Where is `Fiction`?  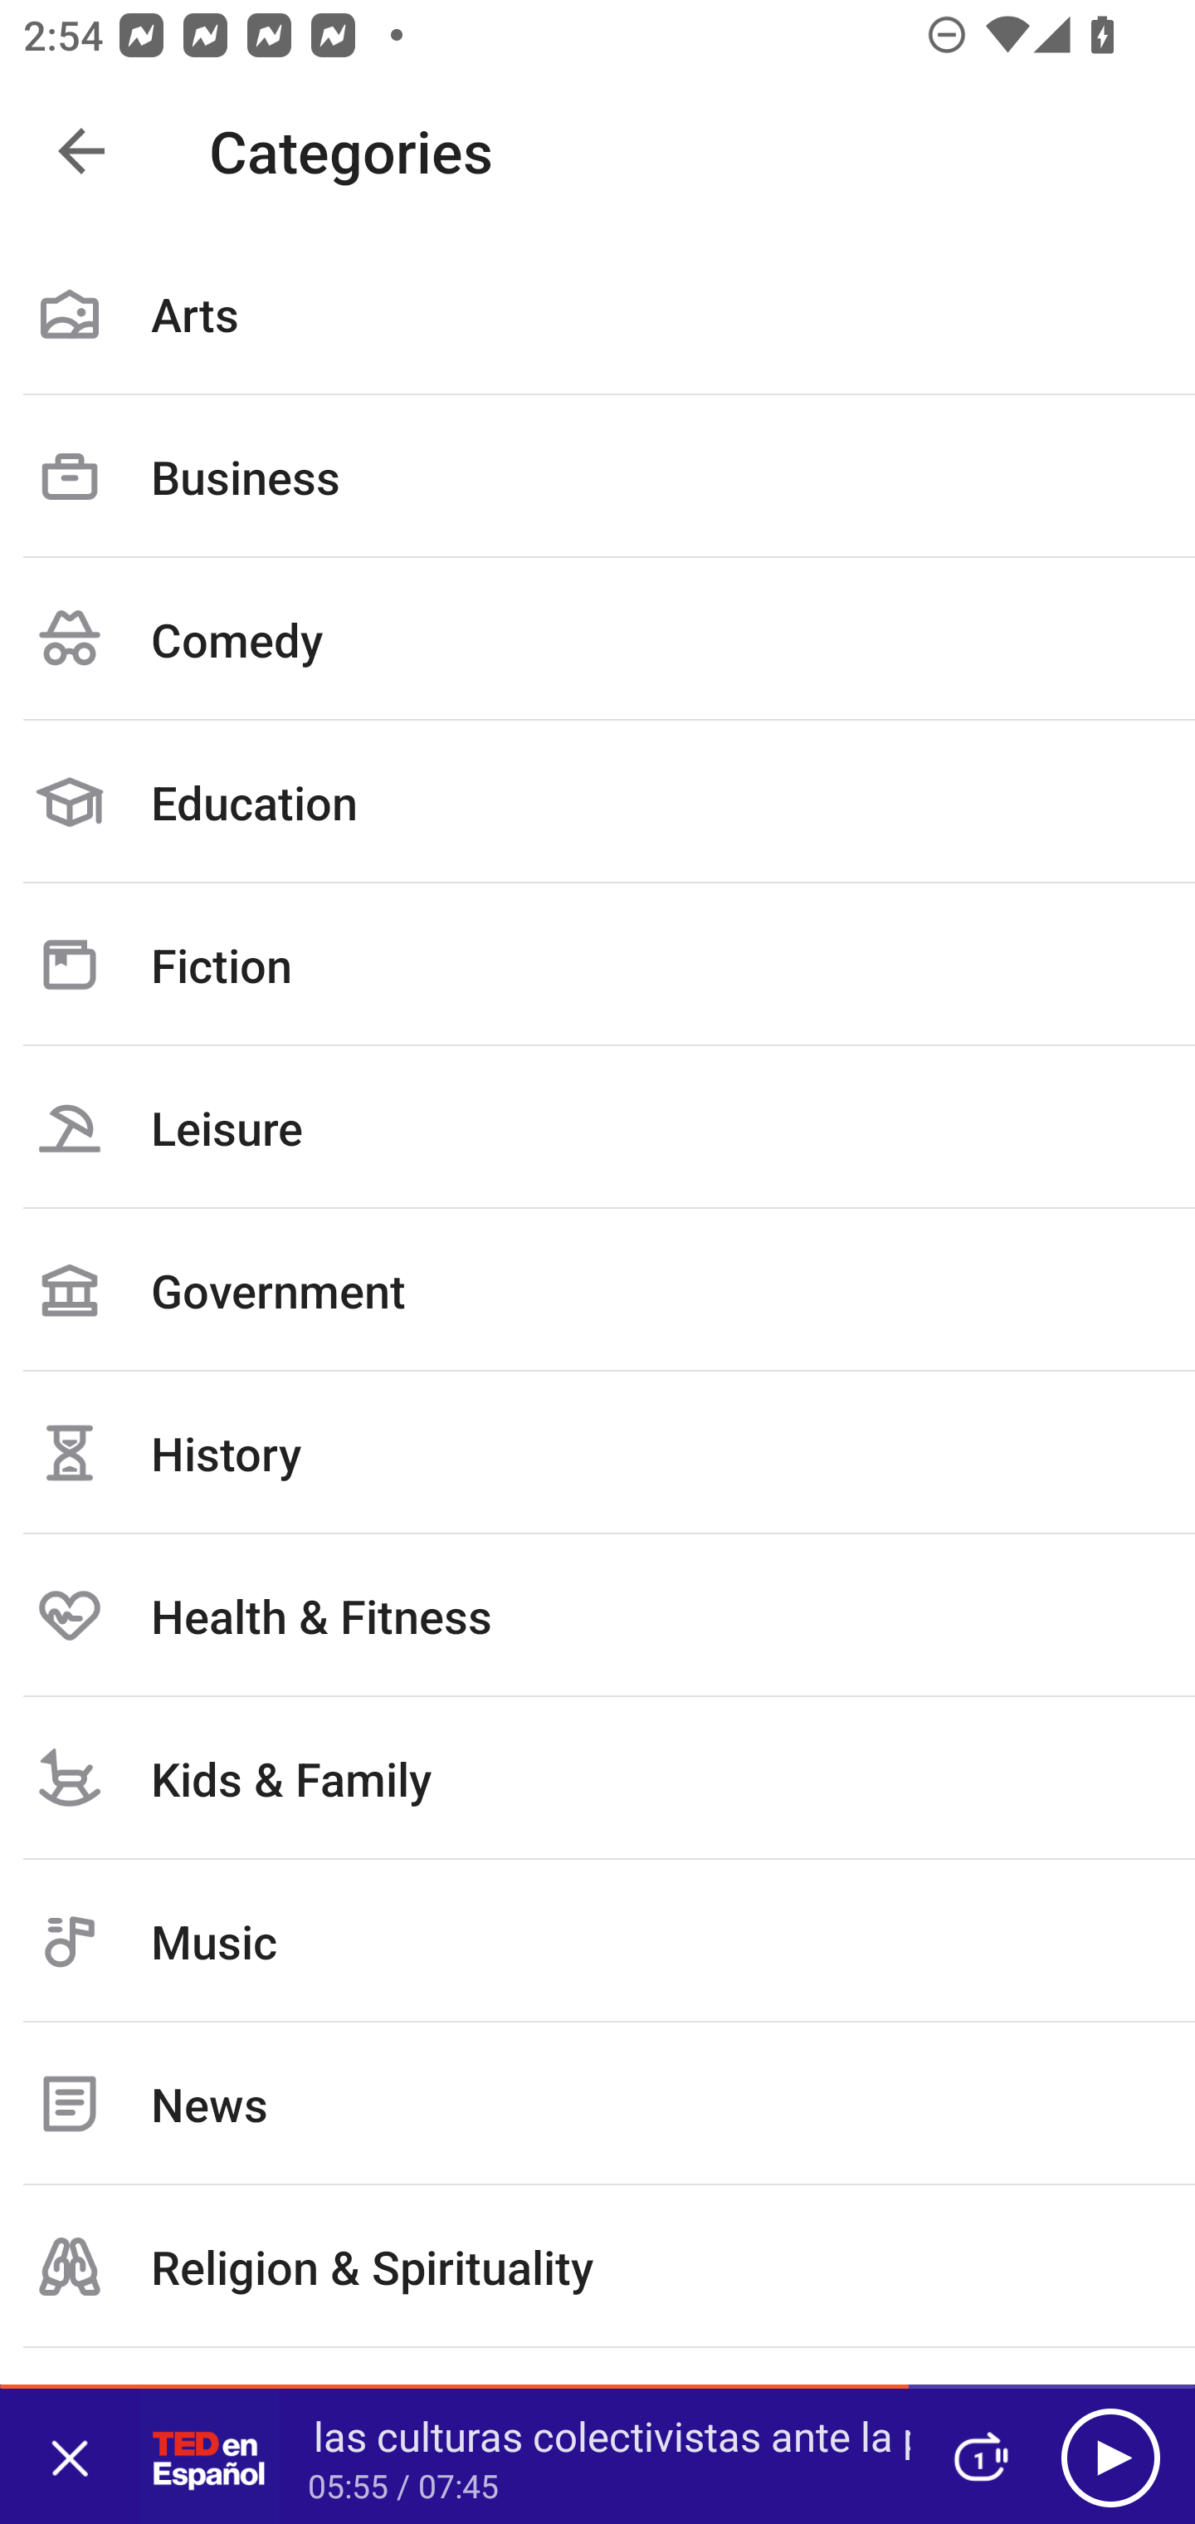 Fiction is located at coordinates (597, 964).